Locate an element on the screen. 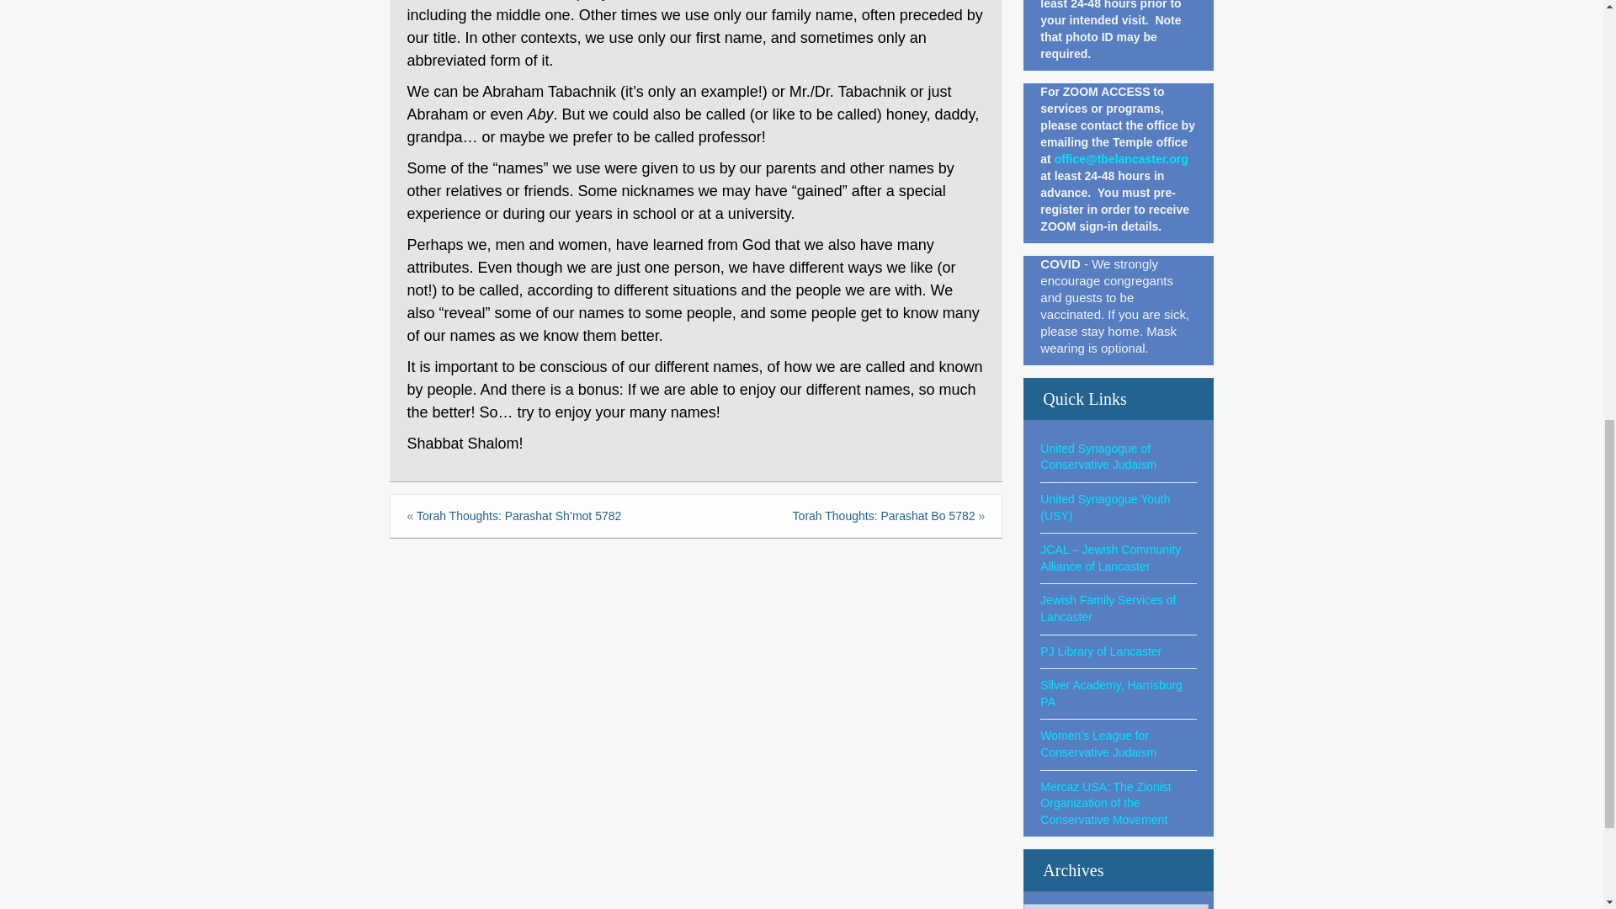 The height and width of the screenshot is (909, 1616). PJ Library of Lancaster is located at coordinates (1101, 651).